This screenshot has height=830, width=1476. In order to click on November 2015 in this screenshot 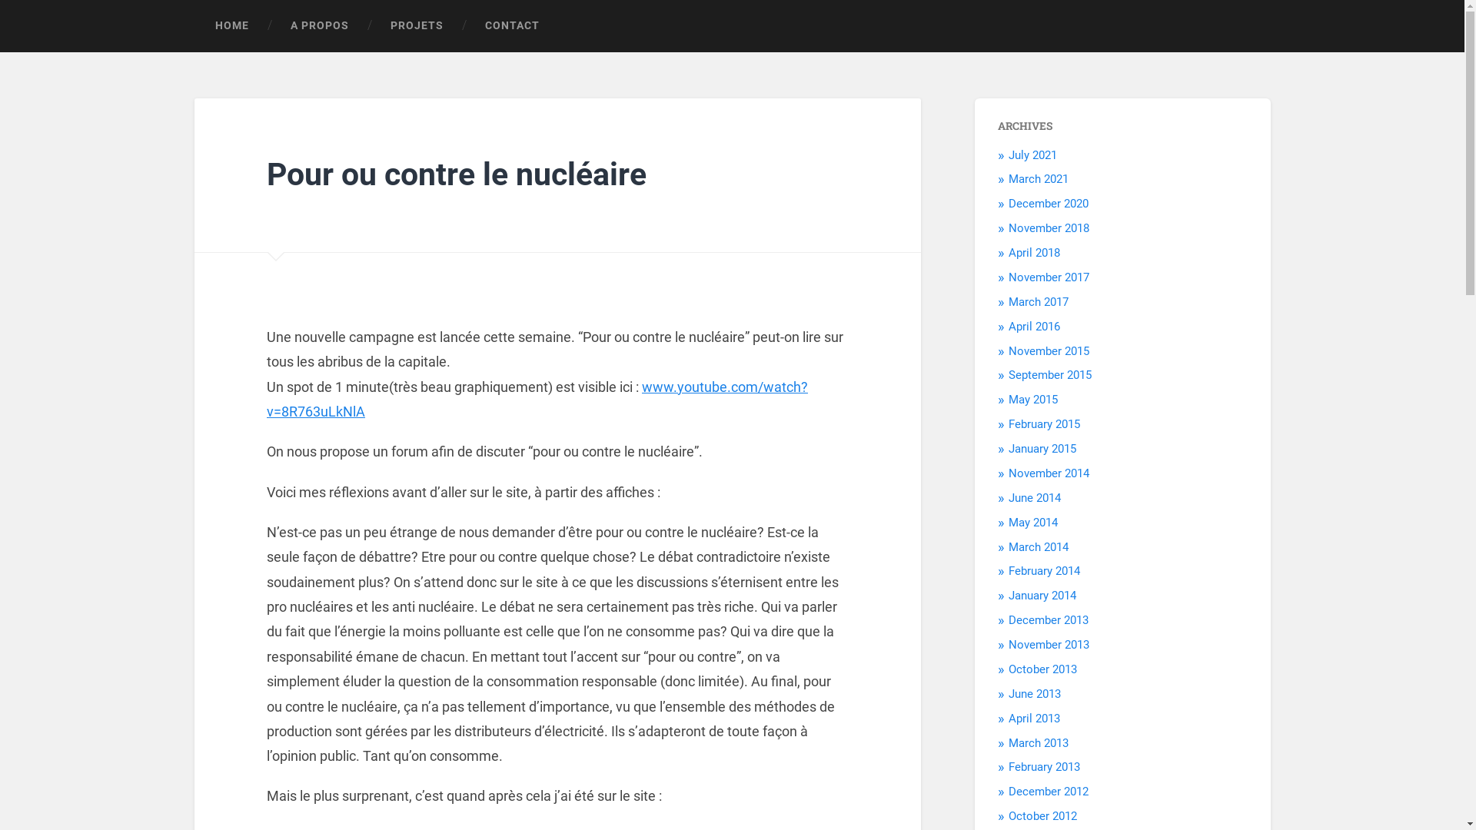, I will do `click(1049, 351)`.